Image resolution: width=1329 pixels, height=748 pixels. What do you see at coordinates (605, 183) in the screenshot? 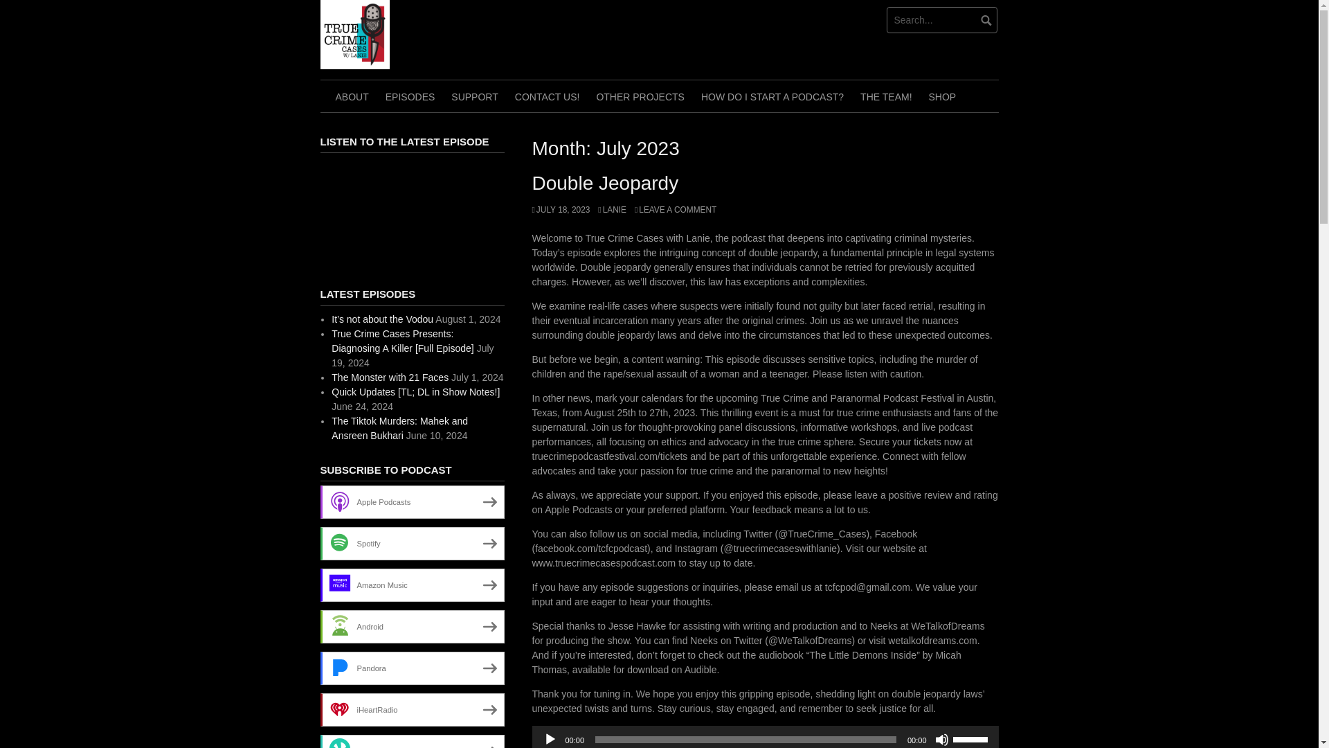
I see `Double Jeopardy` at bounding box center [605, 183].